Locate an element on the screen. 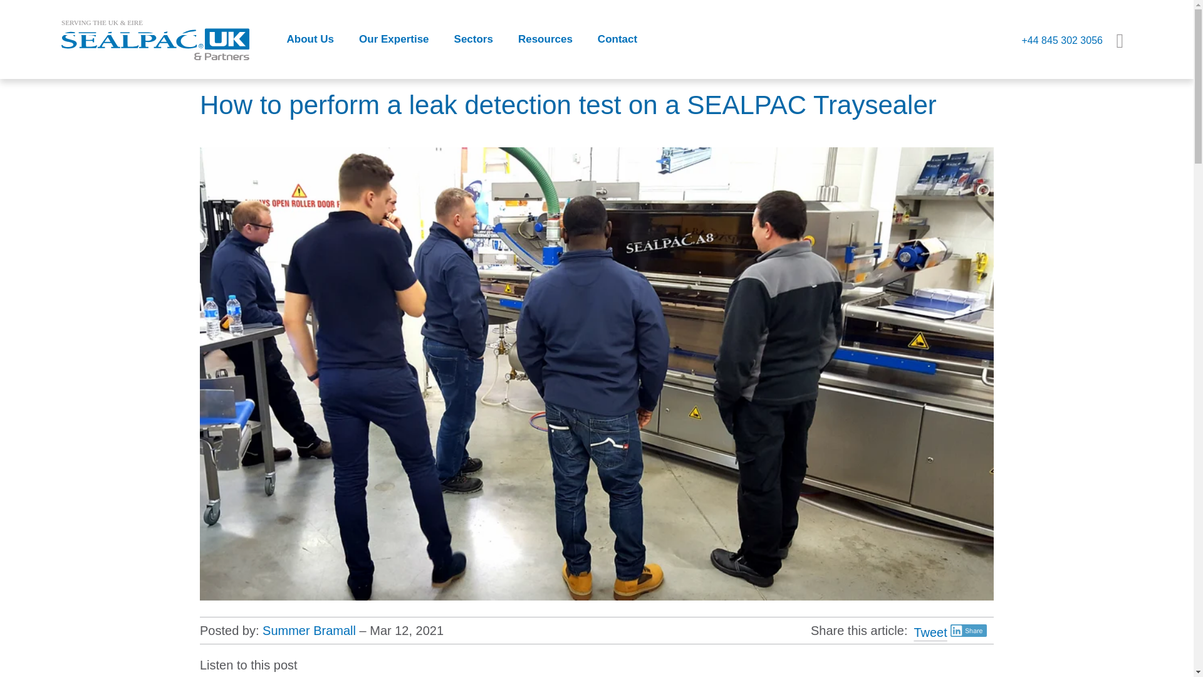 The height and width of the screenshot is (677, 1203). Sectors is located at coordinates (474, 39).